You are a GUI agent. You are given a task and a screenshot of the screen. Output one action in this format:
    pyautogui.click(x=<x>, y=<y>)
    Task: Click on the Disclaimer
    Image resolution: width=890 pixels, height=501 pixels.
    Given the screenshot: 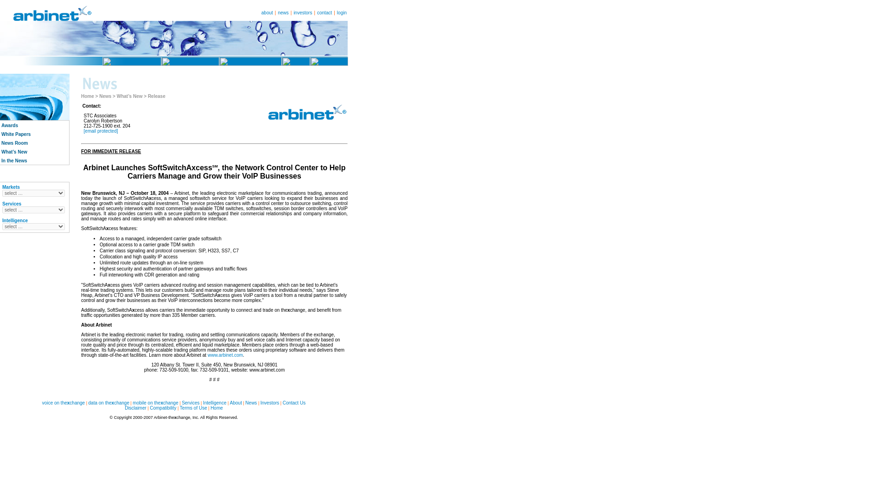 What is the action you would take?
    pyautogui.click(x=135, y=407)
    